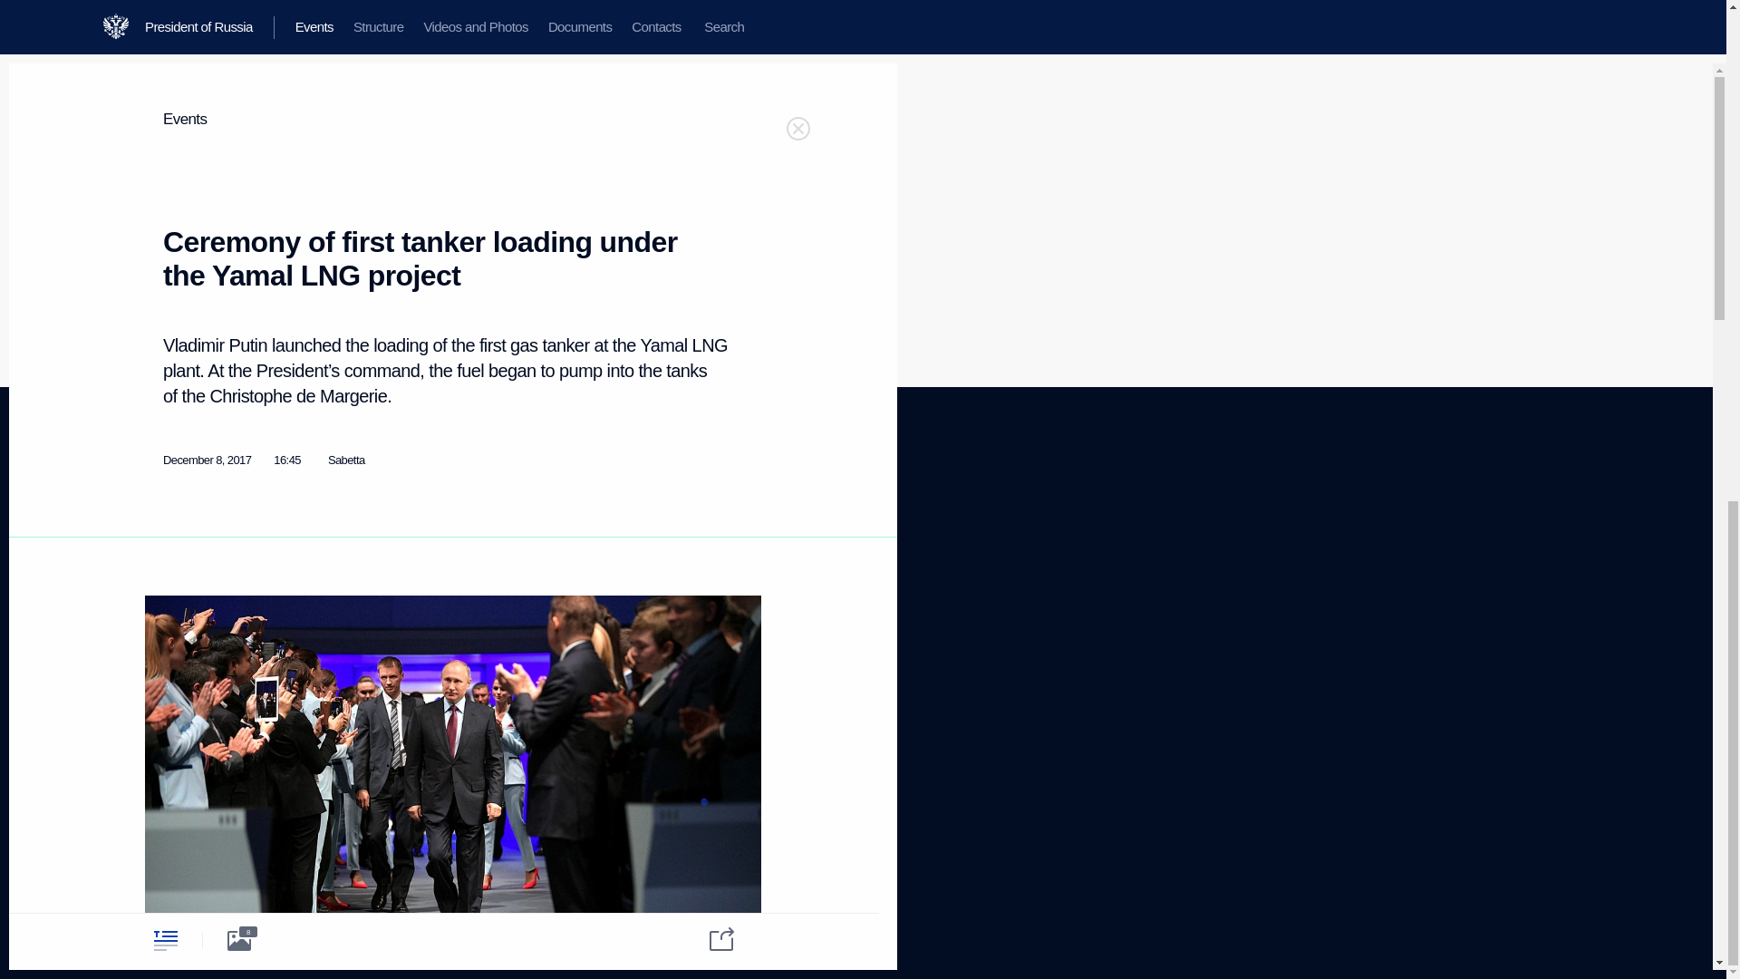  Describe the element at coordinates (189, 573) in the screenshot. I see `Subscribe` at that location.